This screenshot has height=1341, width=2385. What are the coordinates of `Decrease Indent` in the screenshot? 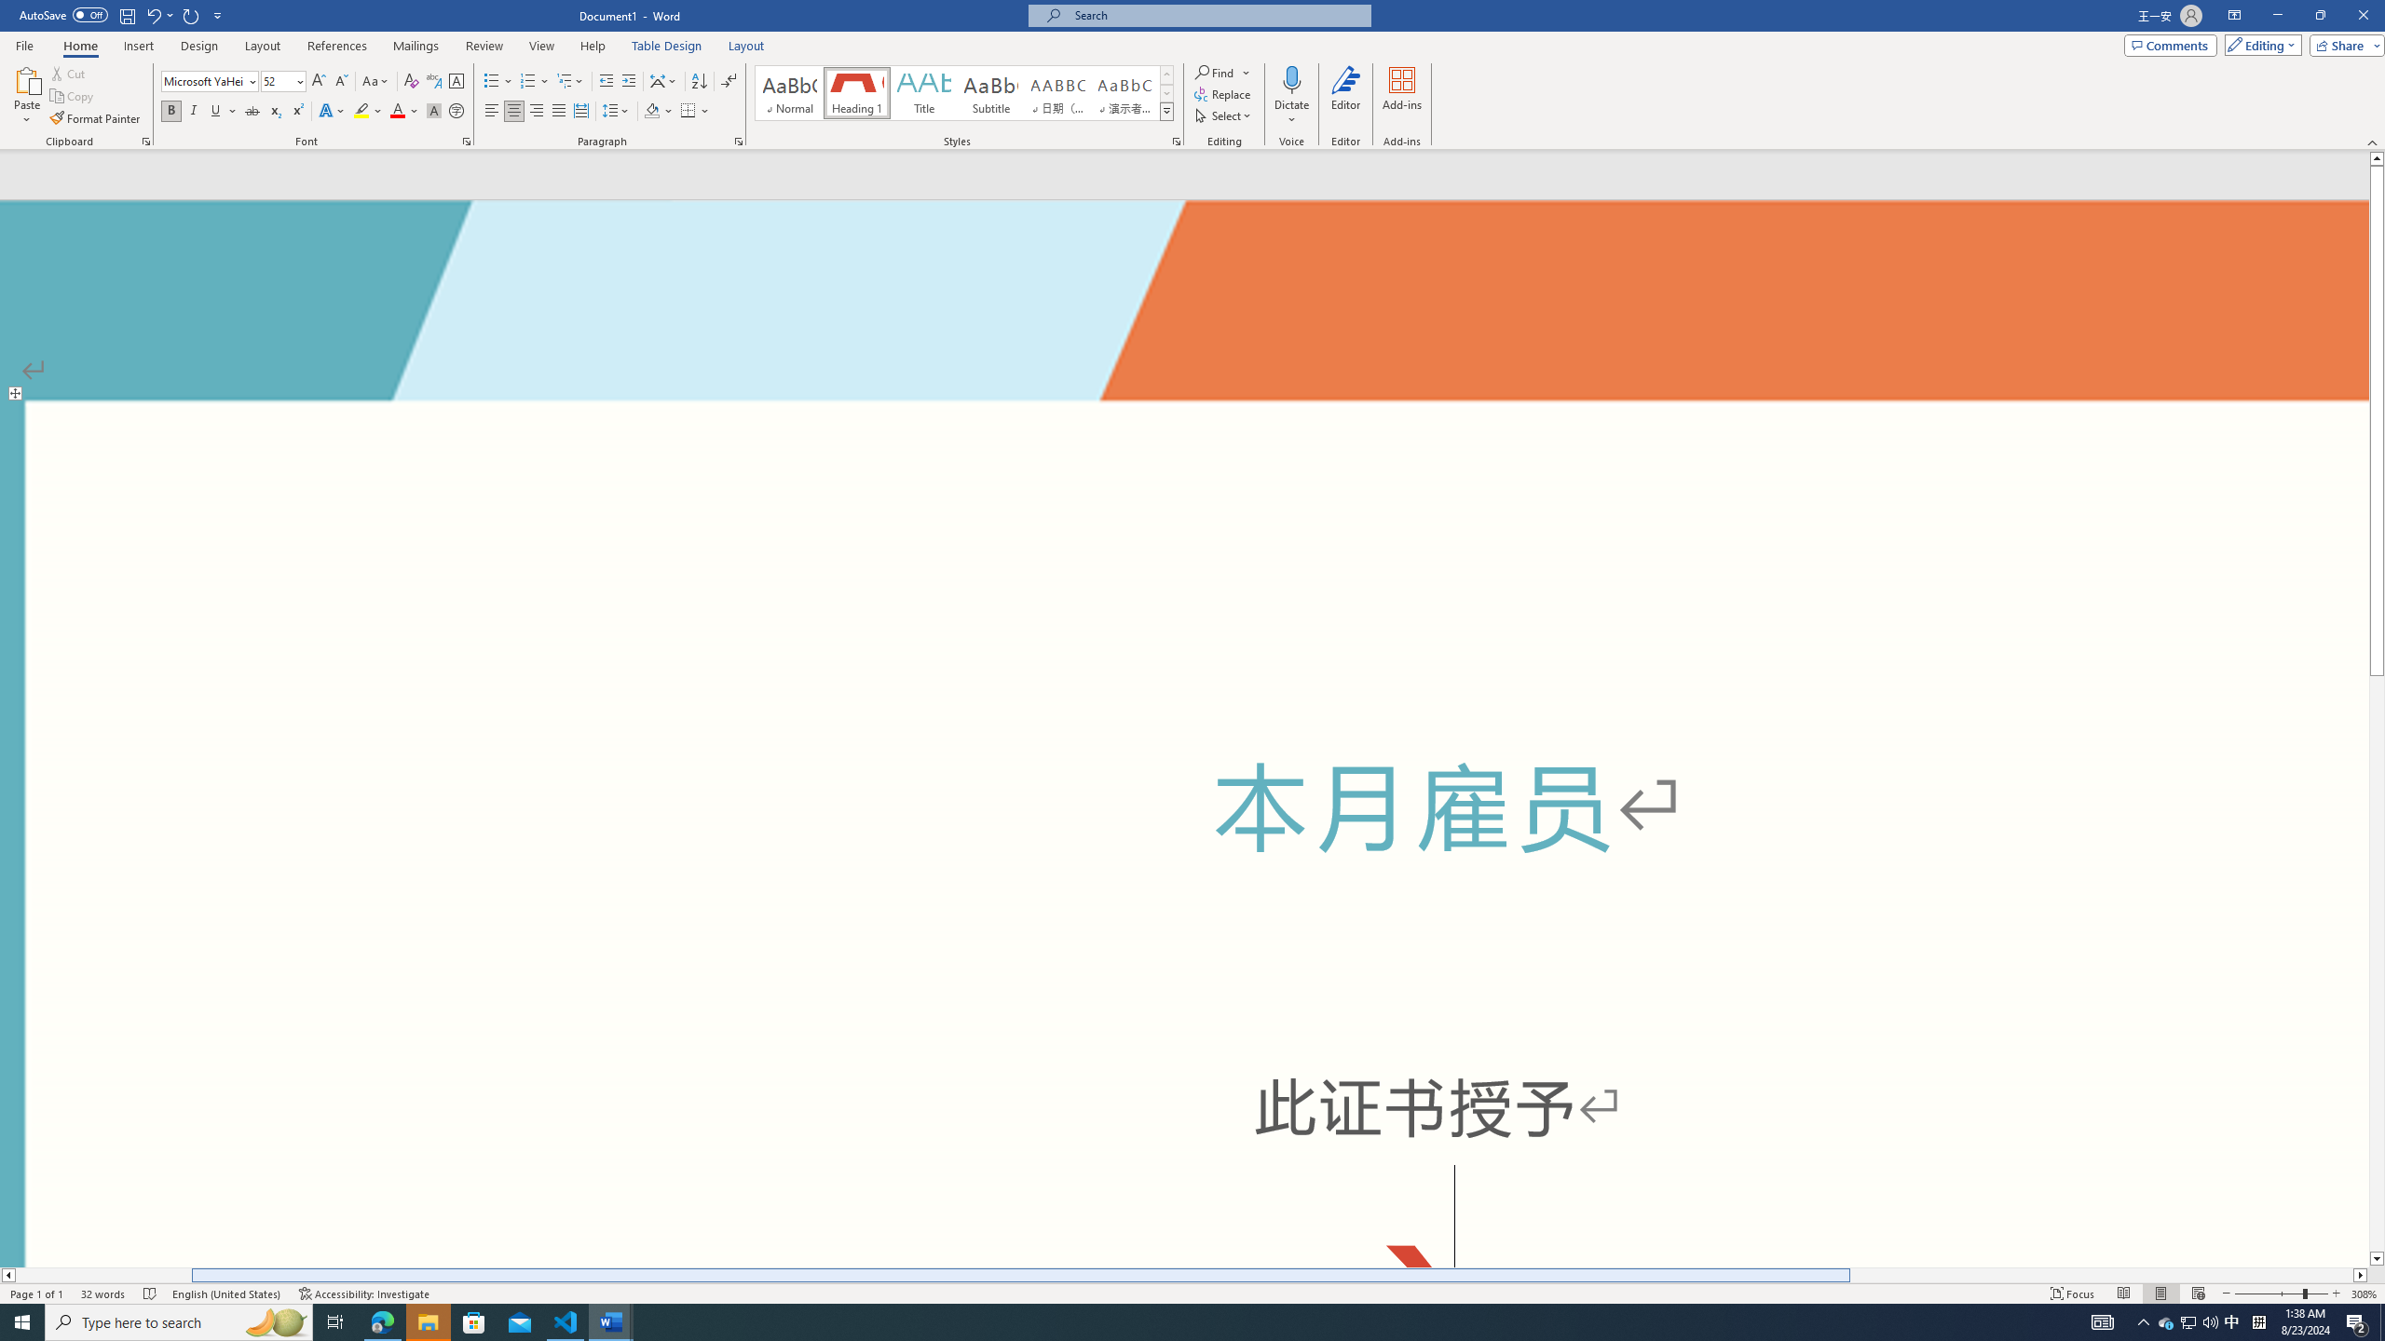 It's located at (607, 82).